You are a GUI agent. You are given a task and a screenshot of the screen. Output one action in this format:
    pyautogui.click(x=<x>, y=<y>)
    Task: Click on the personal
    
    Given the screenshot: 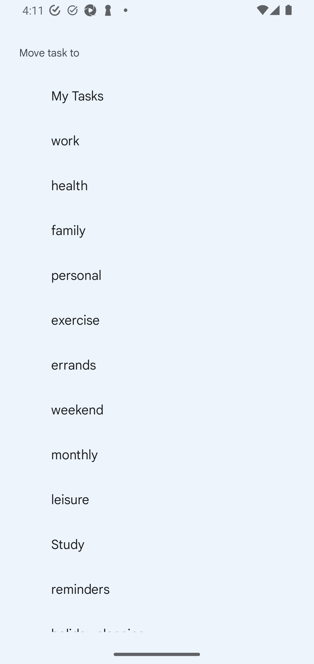 What is the action you would take?
    pyautogui.click(x=157, y=275)
    